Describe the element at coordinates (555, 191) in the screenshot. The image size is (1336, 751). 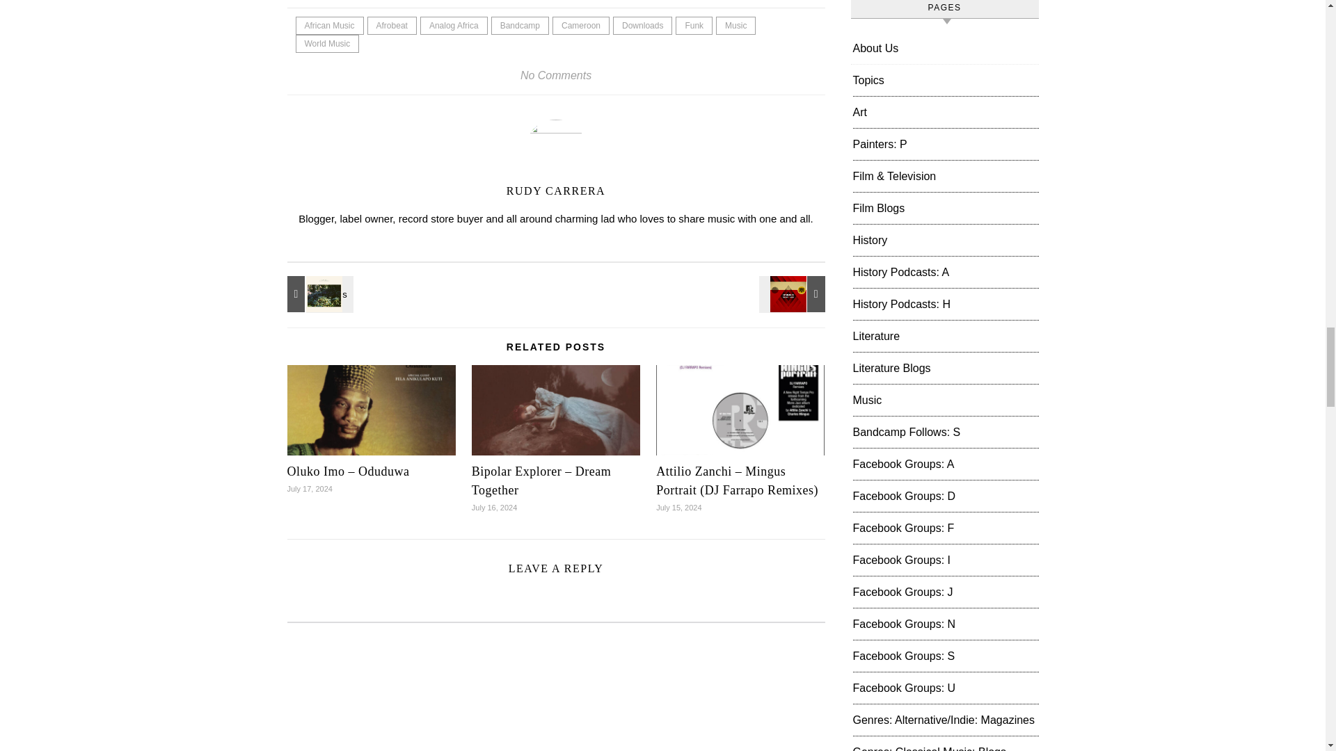
I see `Posts by Rudy Carrera` at that location.